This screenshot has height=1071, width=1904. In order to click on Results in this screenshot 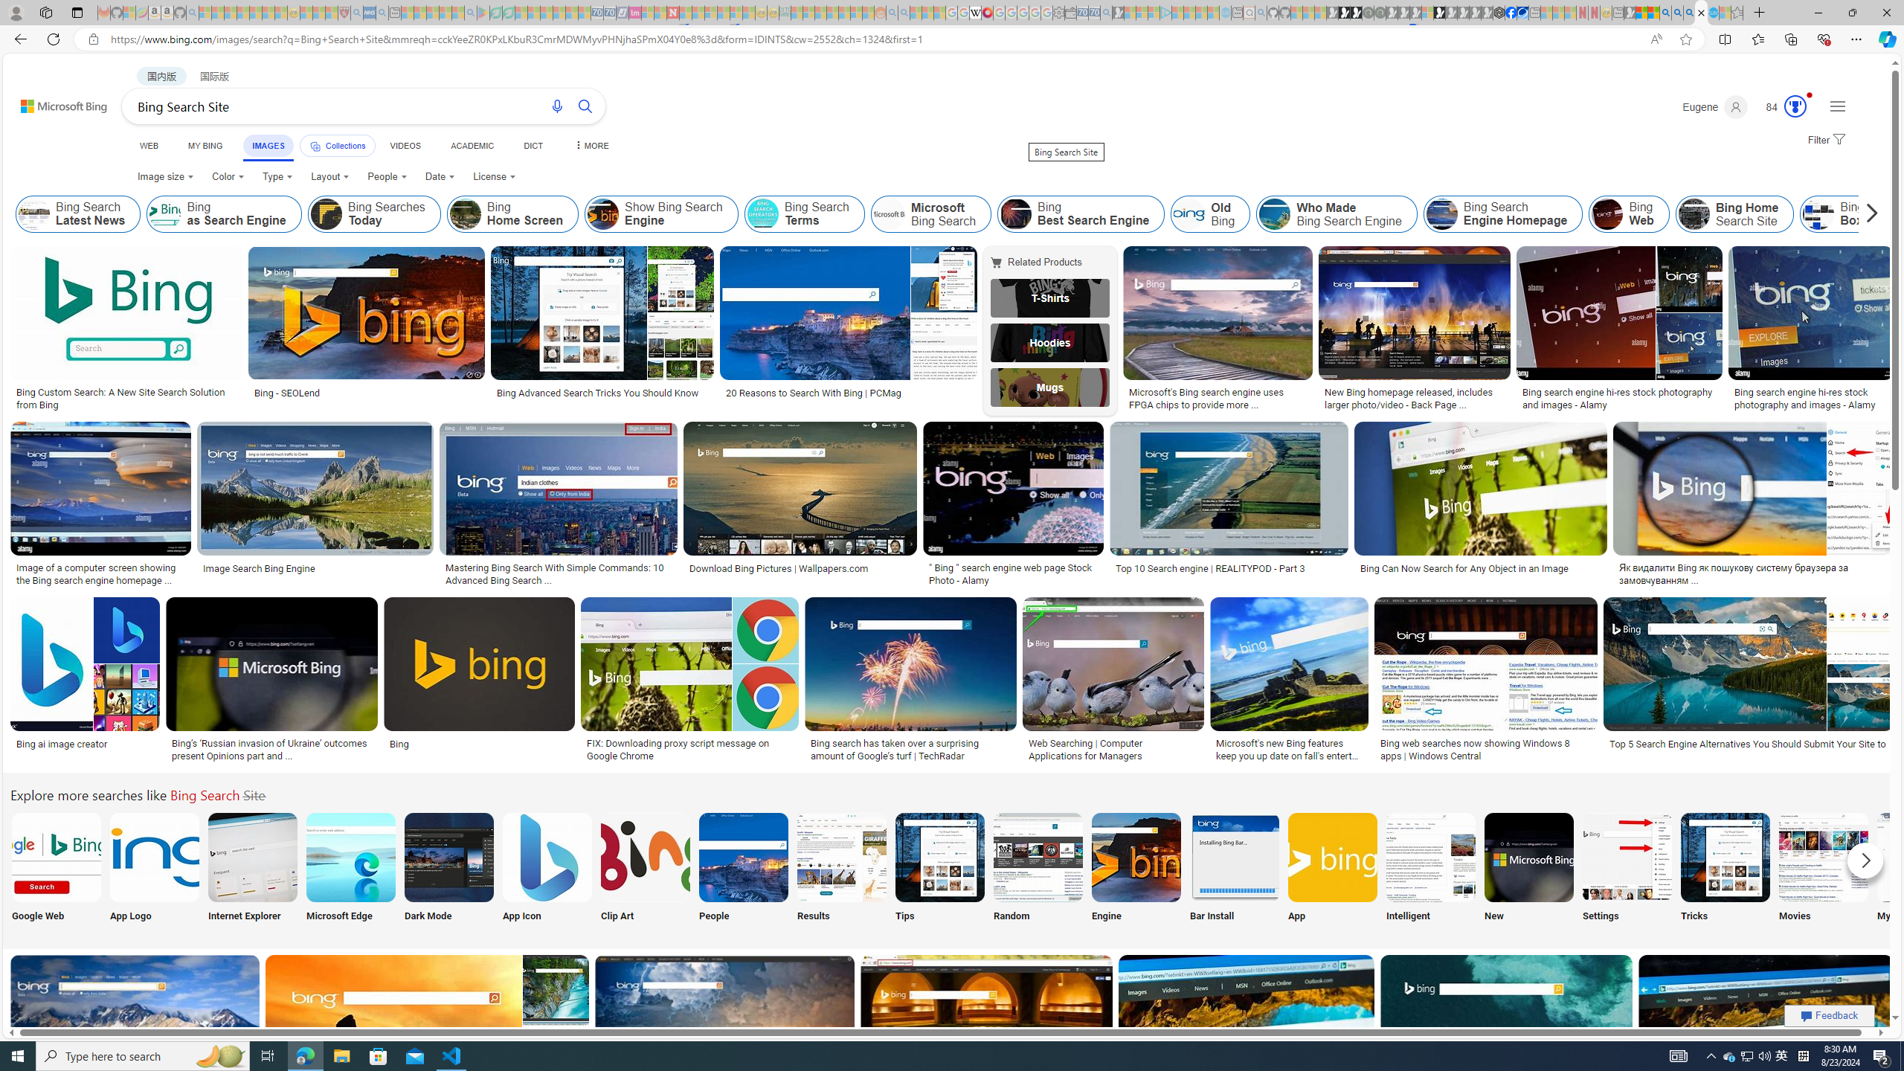, I will do `click(842, 870)`.